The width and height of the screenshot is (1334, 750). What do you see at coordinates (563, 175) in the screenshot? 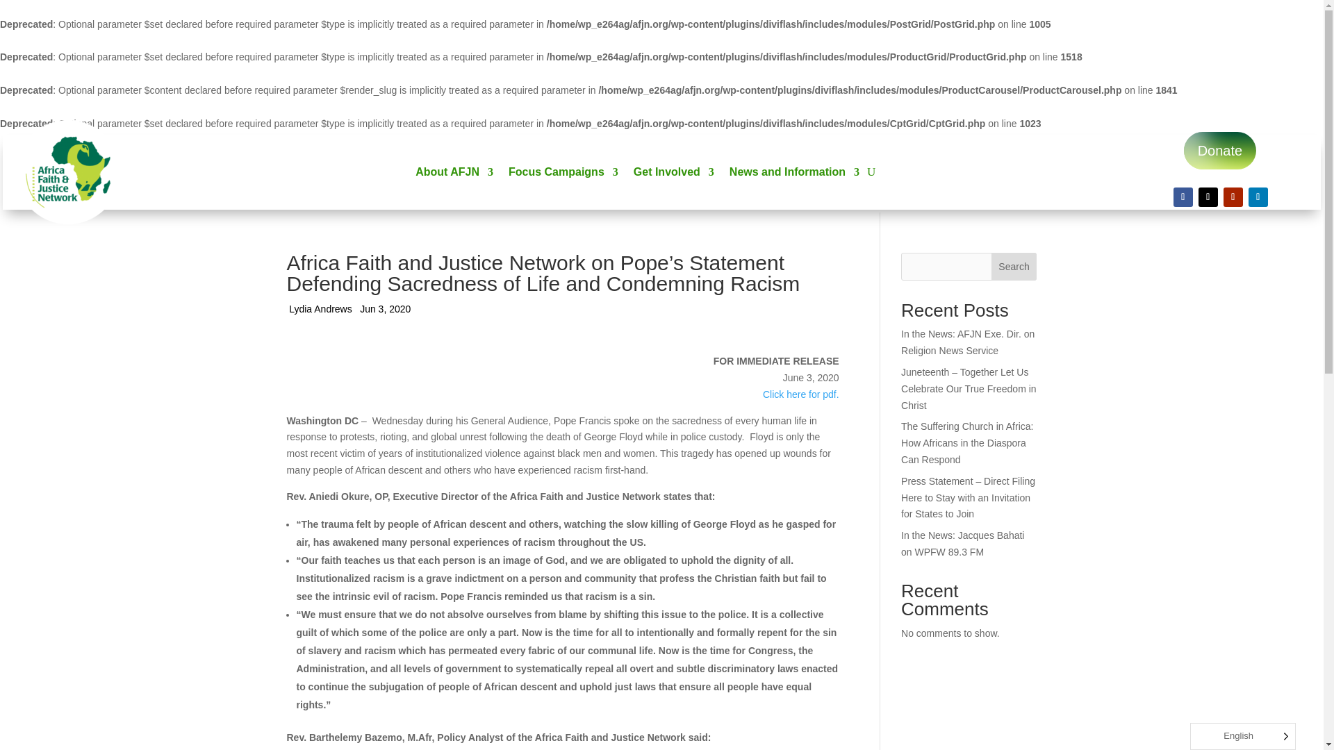
I see `Focus Campaigns` at bounding box center [563, 175].